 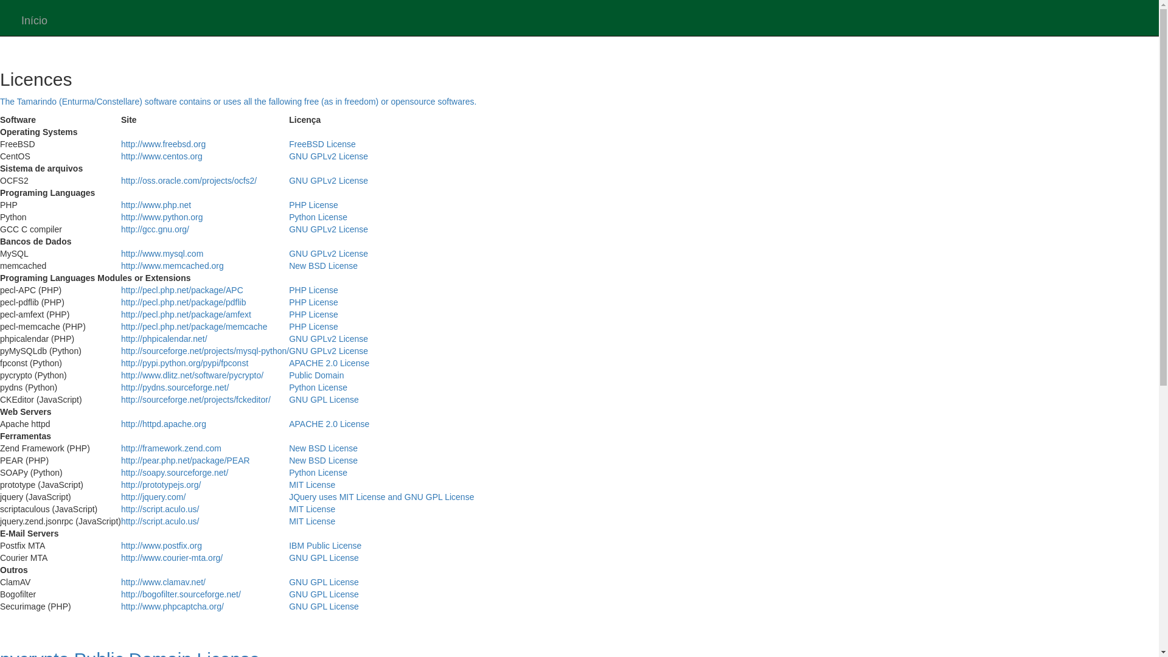 I want to click on Python License, so click(x=318, y=473).